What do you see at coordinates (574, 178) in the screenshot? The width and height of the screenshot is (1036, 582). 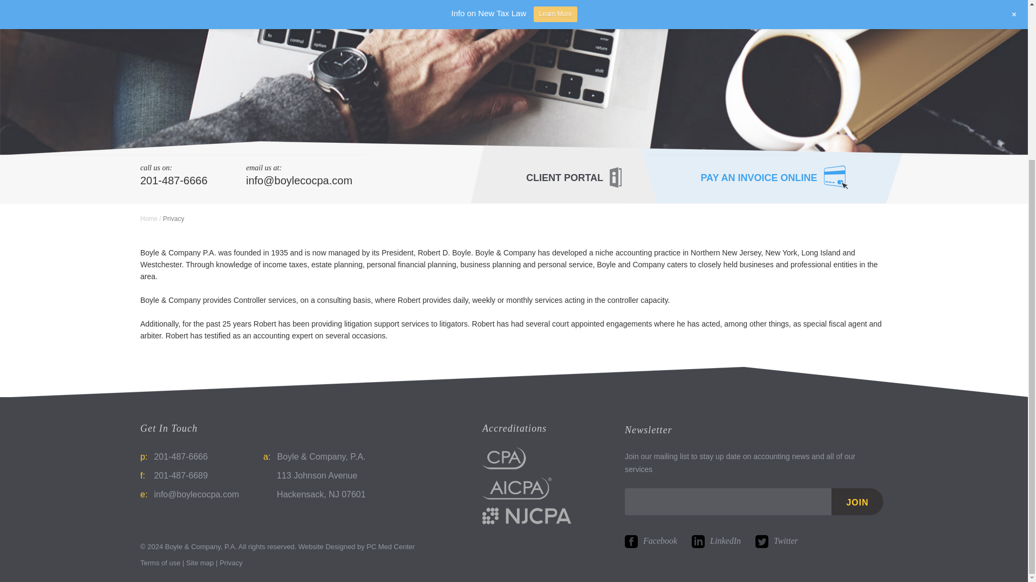 I see `CLIENT PORTAL` at bounding box center [574, 178].